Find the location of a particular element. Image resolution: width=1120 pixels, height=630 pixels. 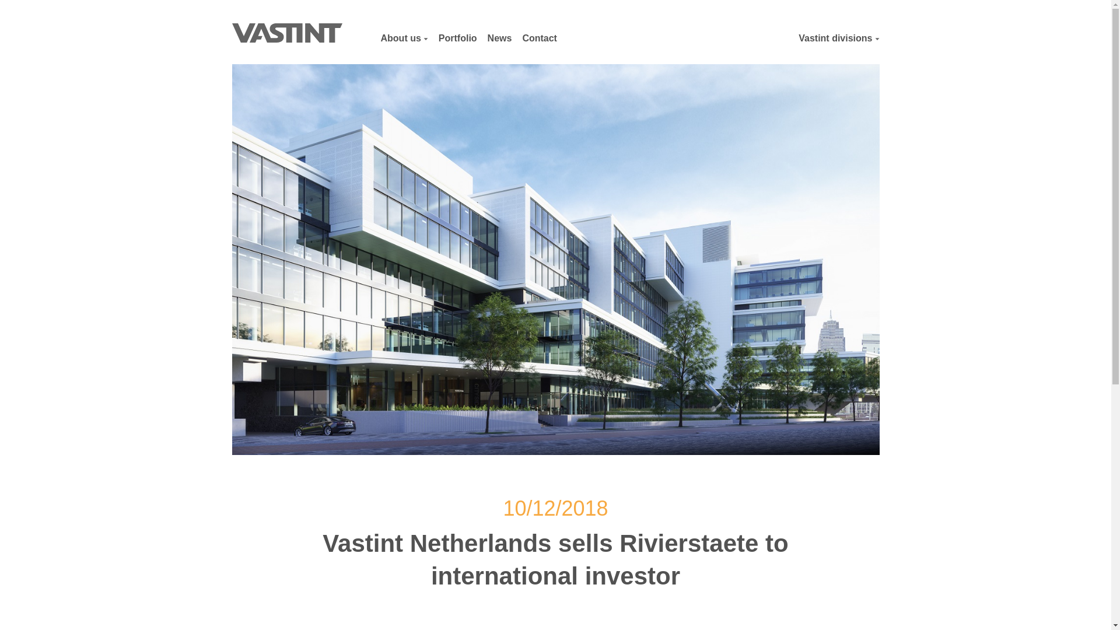

Portfolio is located at coordinates (457, 38).